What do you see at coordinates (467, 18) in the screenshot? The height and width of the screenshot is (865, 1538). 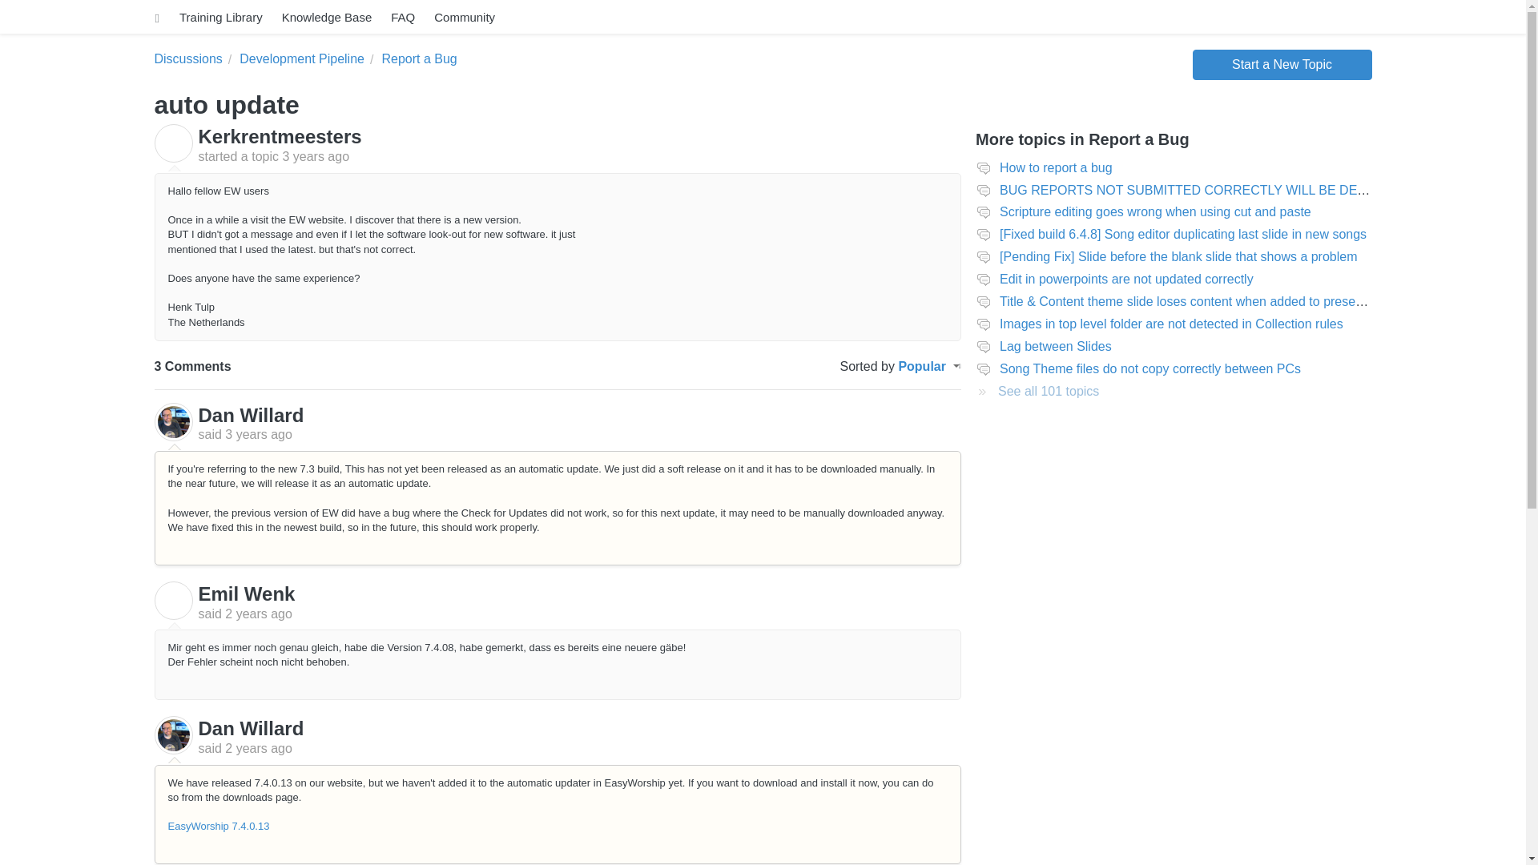 I see `Community` at bounding box center [467, 18].